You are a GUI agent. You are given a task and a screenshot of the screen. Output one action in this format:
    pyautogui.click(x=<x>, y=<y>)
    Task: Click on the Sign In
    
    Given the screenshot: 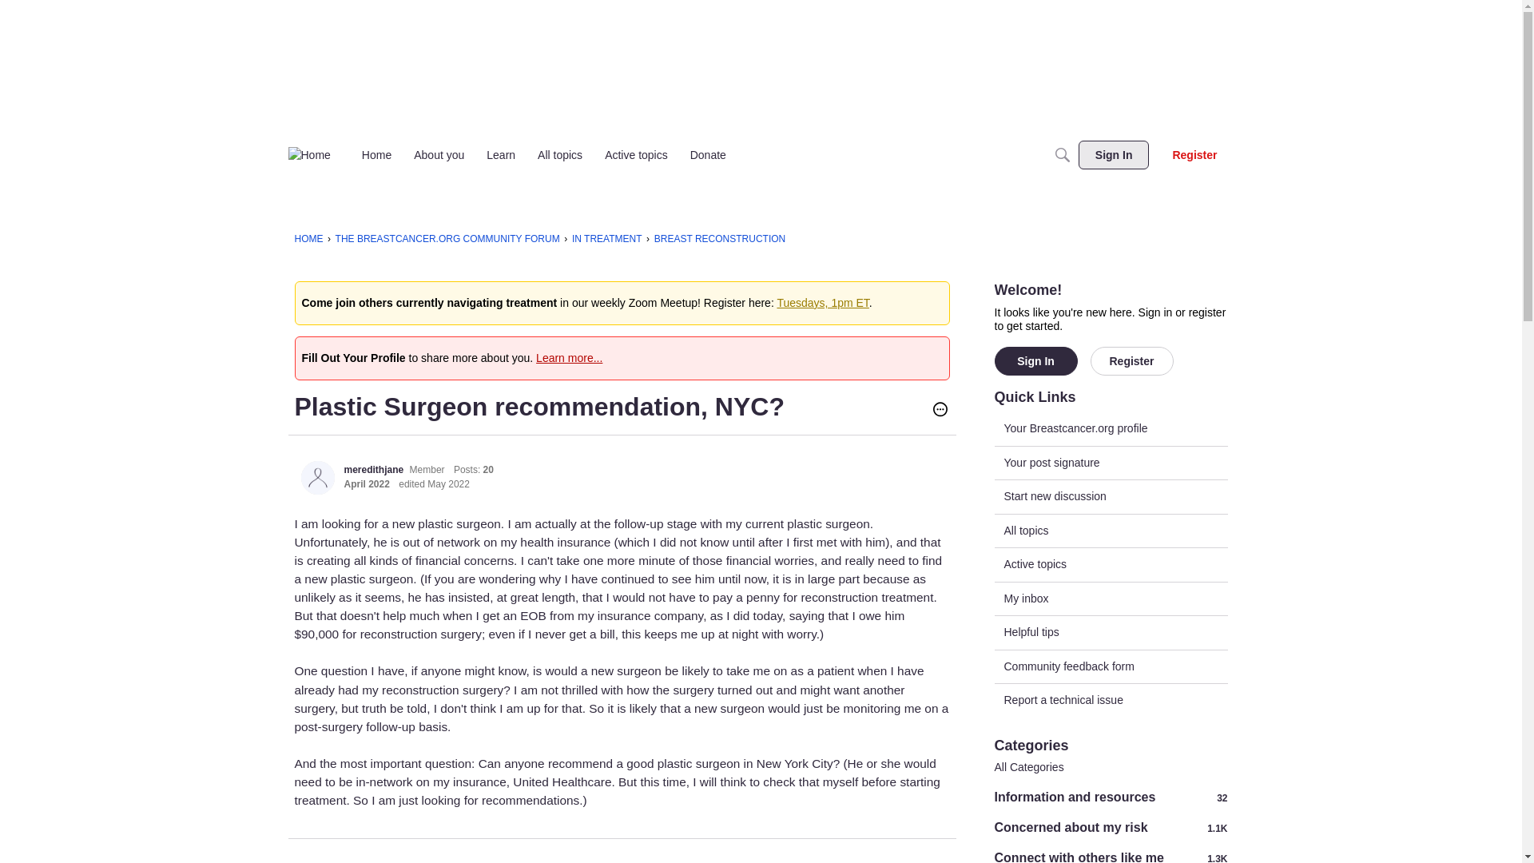 What is the action you would take?
    pyautogui.click(x=1114, y=155)
    